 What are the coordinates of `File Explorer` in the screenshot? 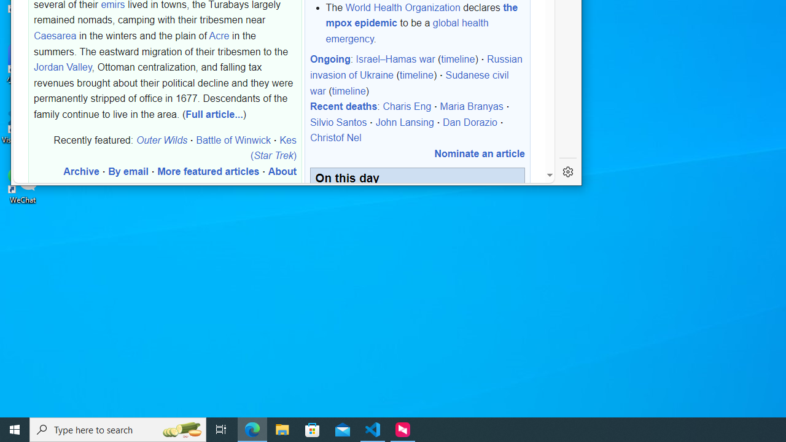 It's located at (282, 430).